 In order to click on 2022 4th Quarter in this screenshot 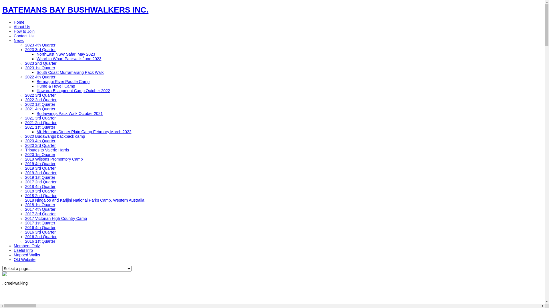, I will do `click(40, 77)`.